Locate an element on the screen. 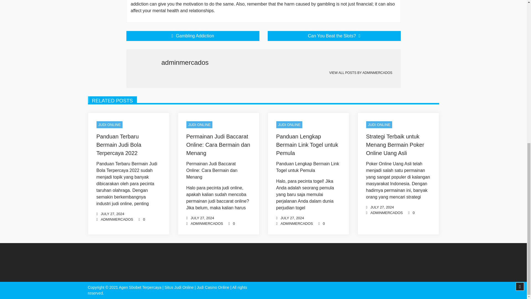 The height and width of the screenshot is (299, 531). Go to Top is located at coordinates (520, 13).